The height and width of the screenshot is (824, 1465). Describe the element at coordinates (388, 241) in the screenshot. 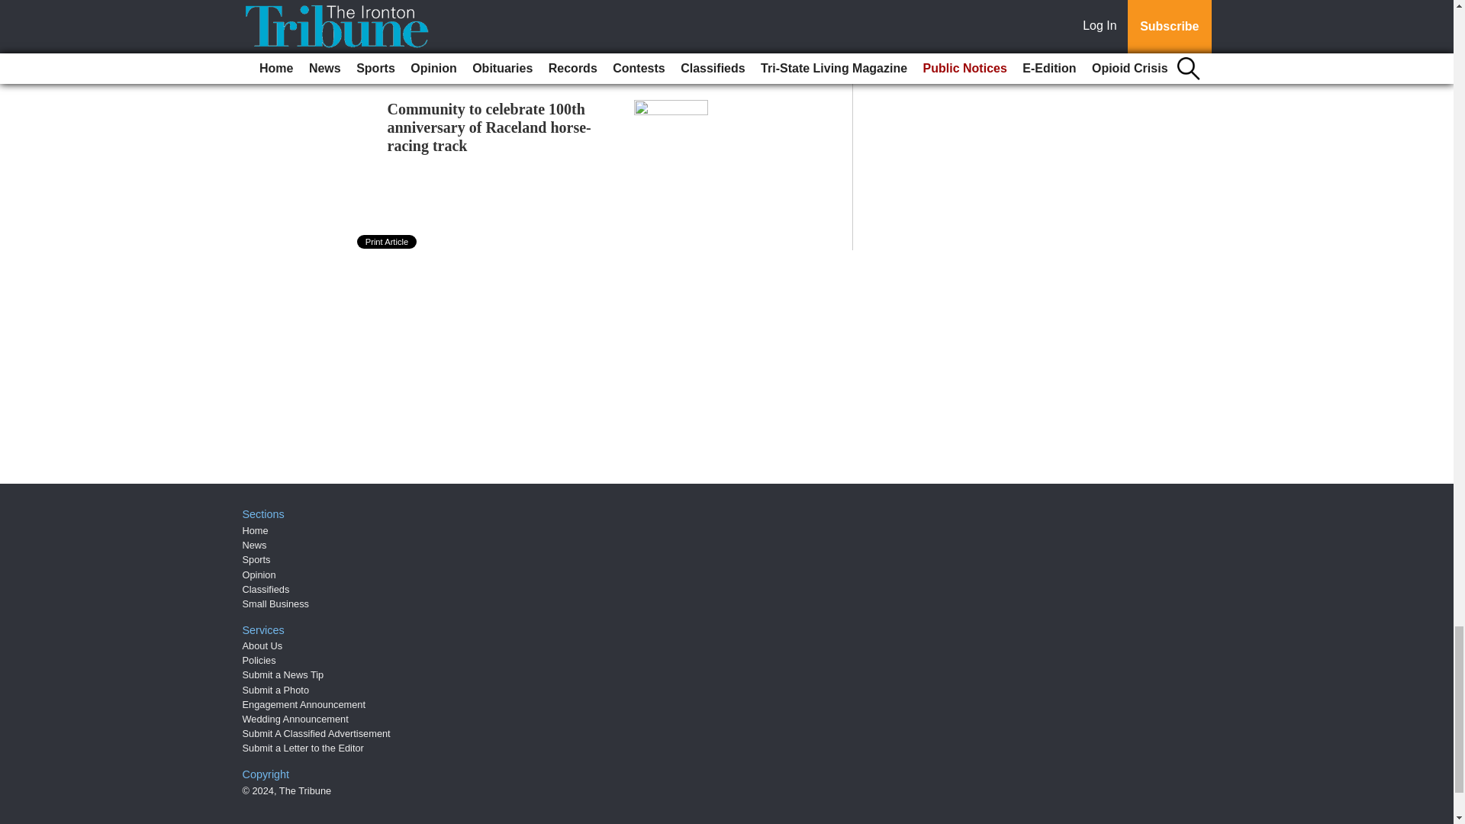

I see `Print Article` at that location.